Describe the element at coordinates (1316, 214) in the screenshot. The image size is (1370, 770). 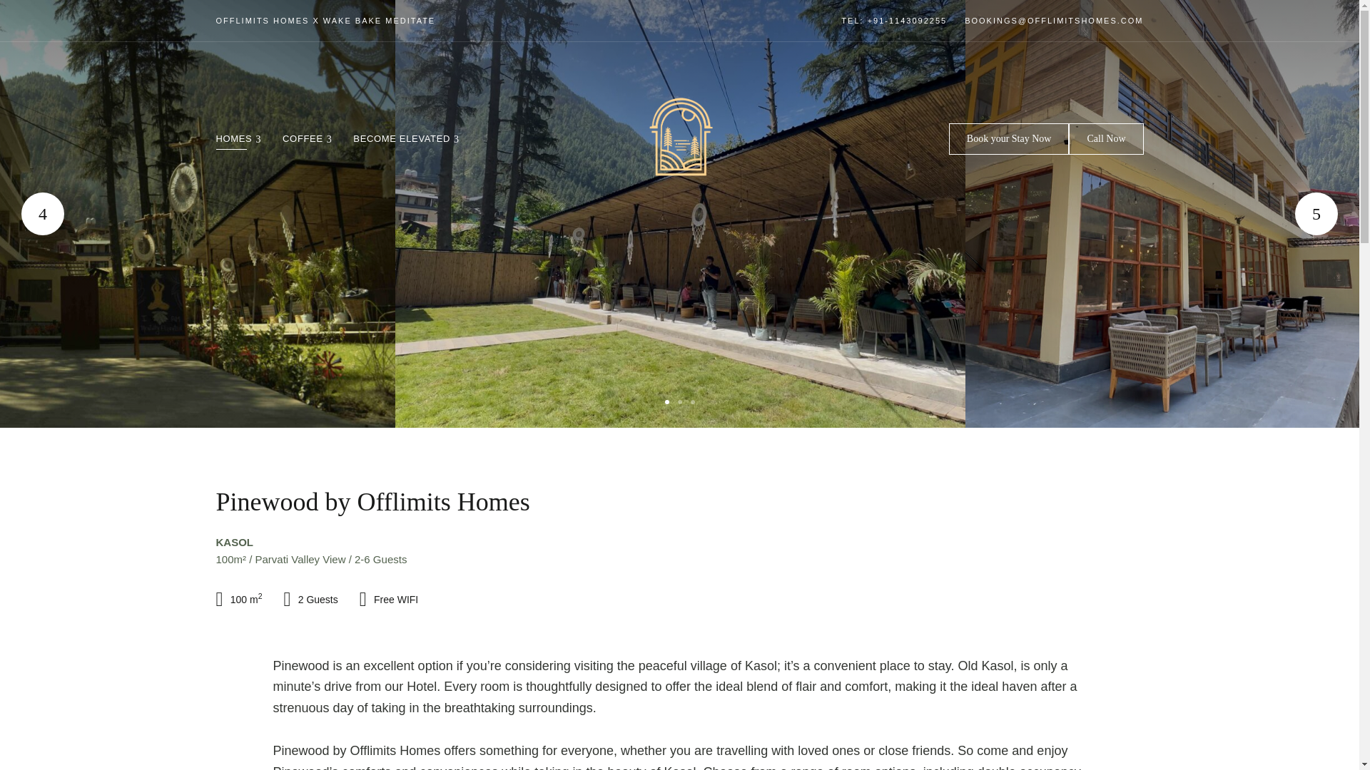
I see `Next` at that location.